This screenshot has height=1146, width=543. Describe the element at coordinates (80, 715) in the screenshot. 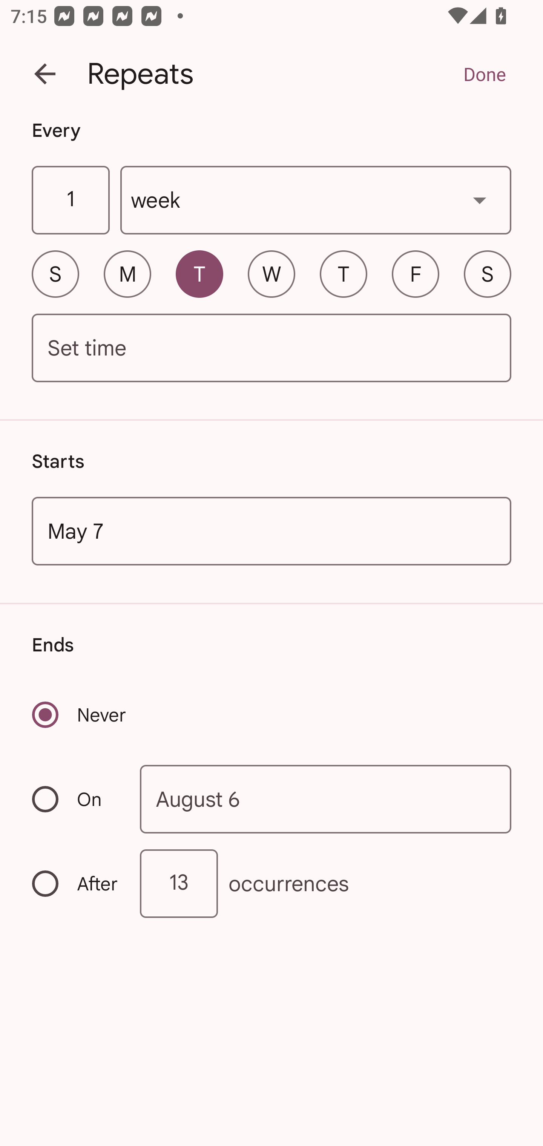

I see `Never Recurrence never ends` at that location.